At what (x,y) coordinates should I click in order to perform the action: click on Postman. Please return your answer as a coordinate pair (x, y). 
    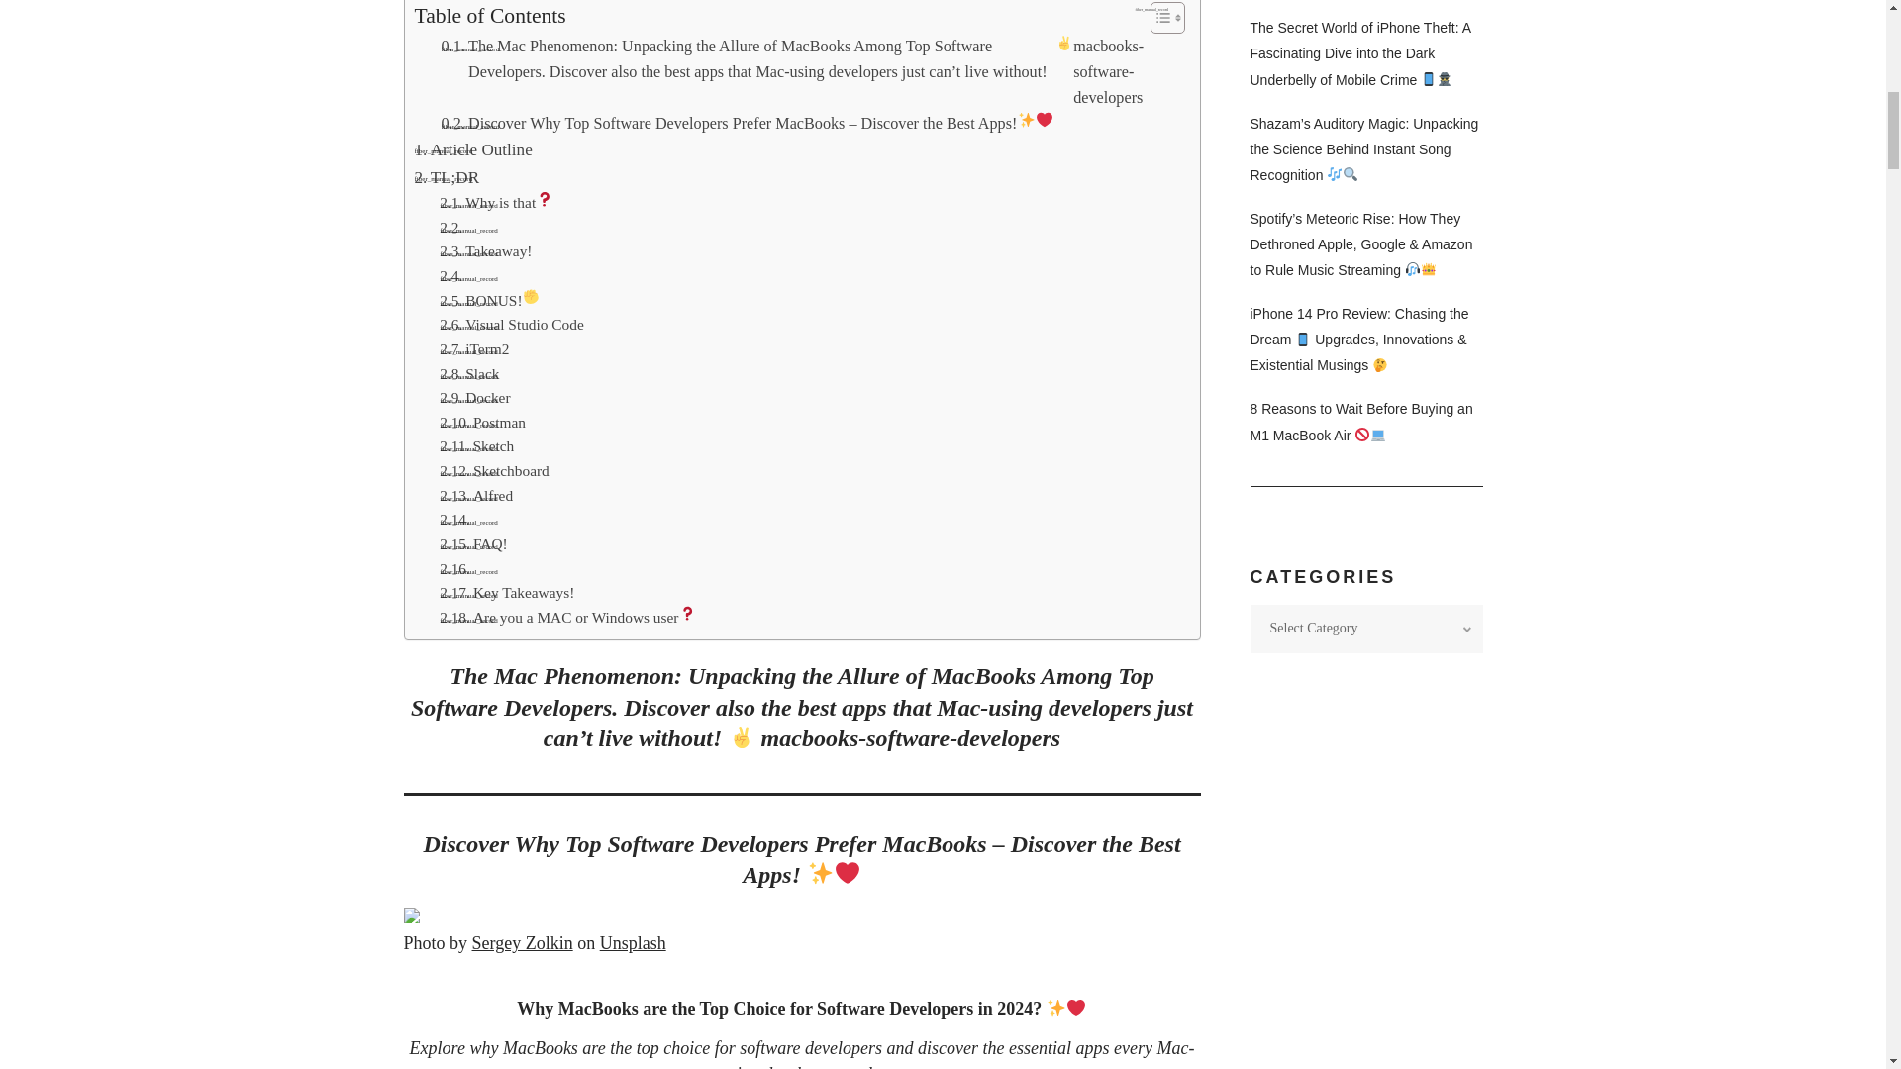
    Looking at the image, I should click on (482, 422).